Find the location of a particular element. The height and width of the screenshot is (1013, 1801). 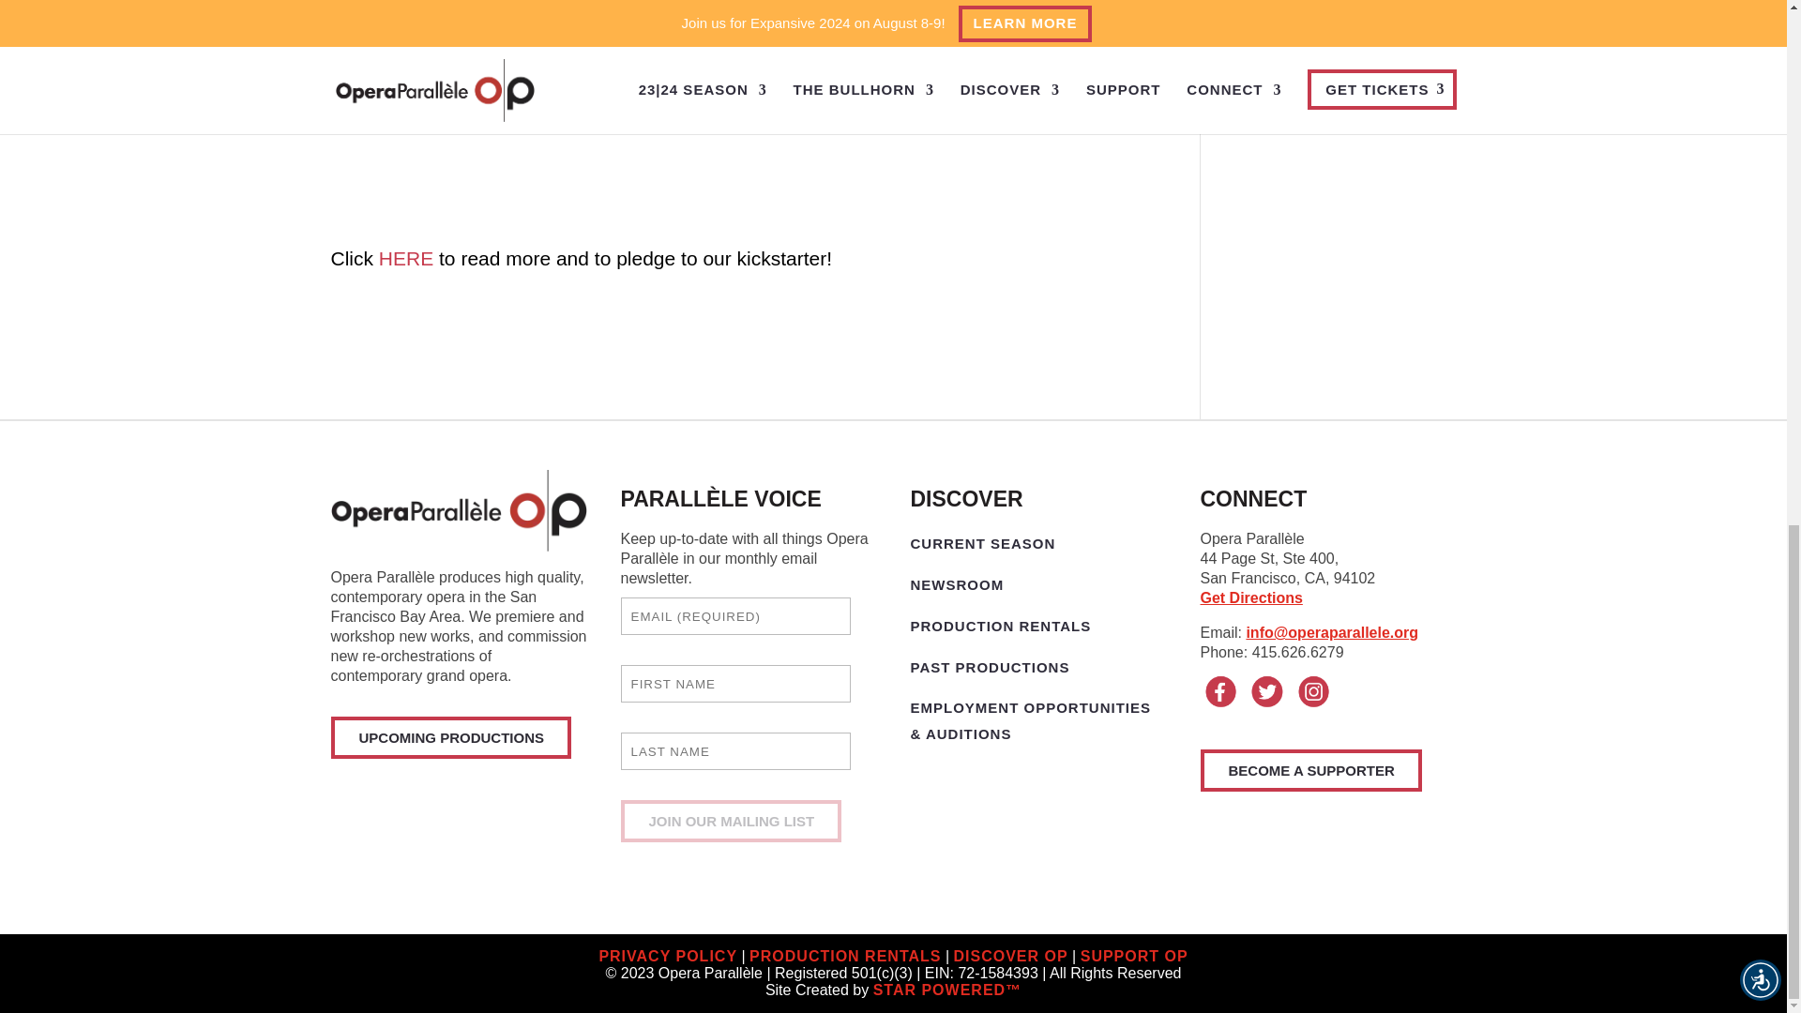

Kickstarter Heart of Darkness Art Installation is located at coordinates (405, 258).